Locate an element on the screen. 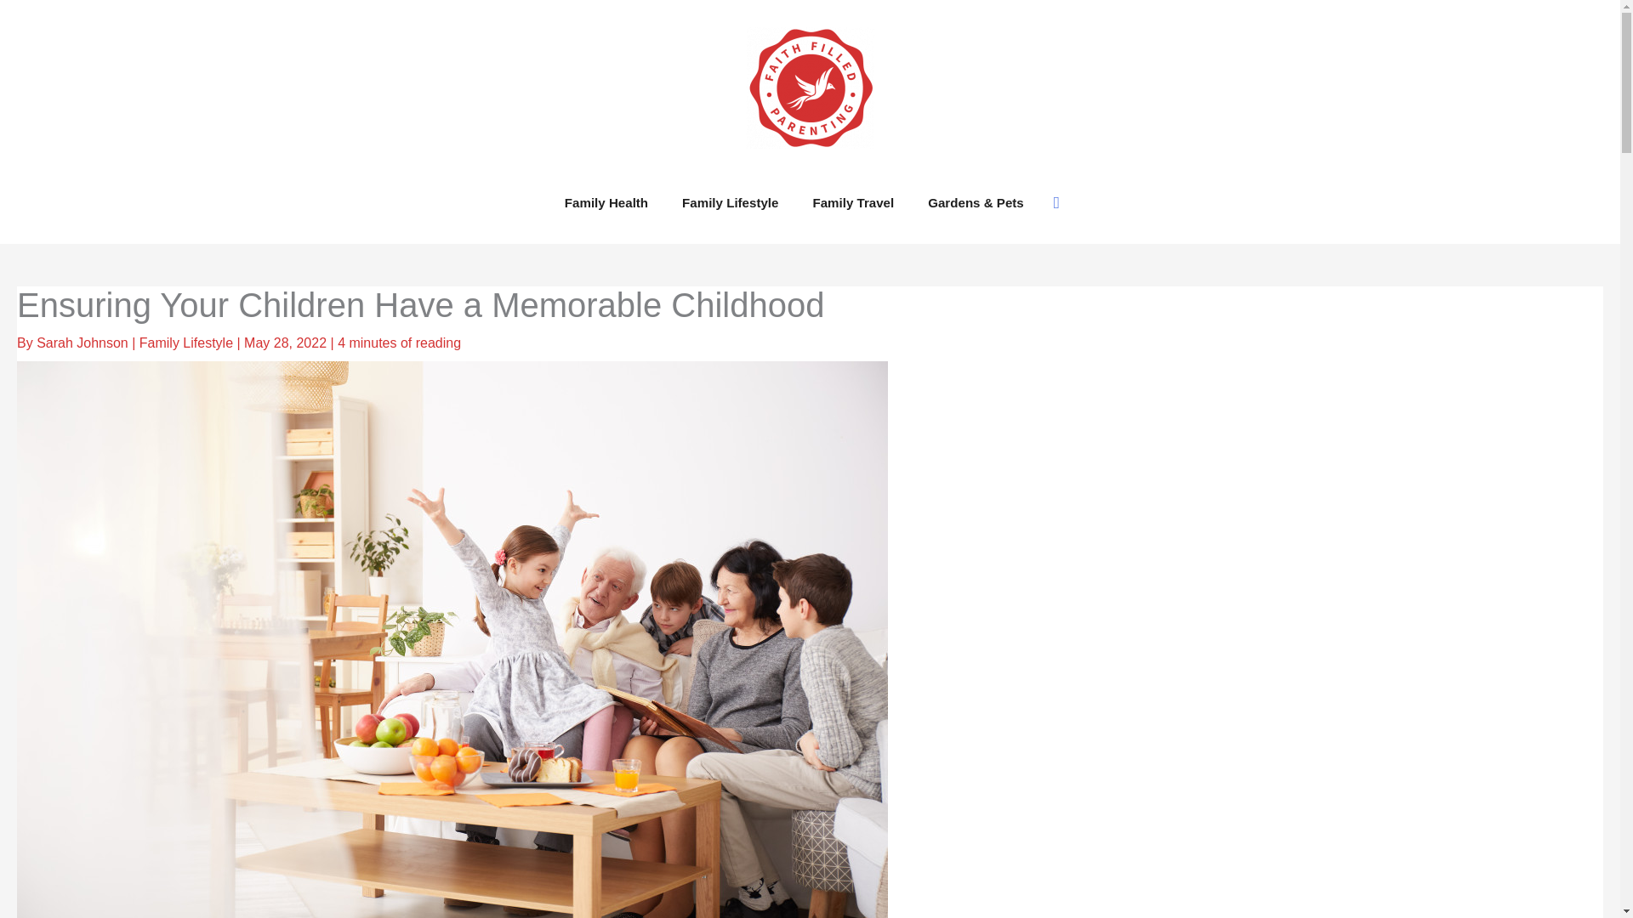 Image resolution: width=1633 pixels, height=918 pixels. View all posts by Sarah Johnson is located at coordinates (83, 343).